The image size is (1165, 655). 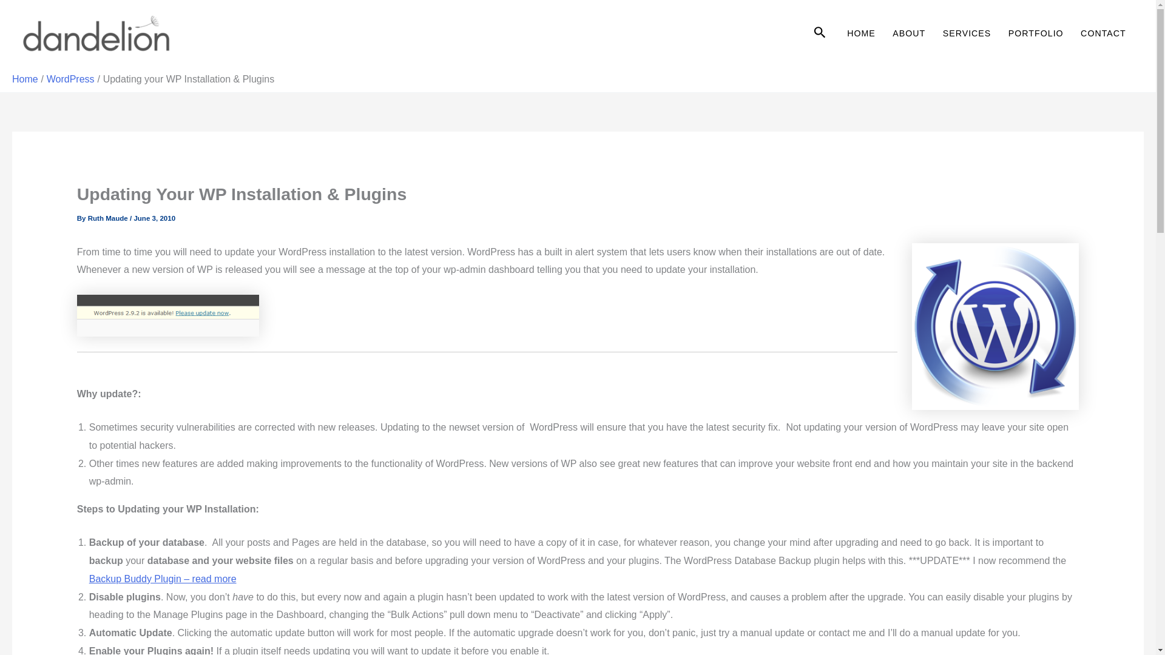 What do you see at coordinates (109, 218) in the screenshot?
I see `Ruth Maude` at bounding box center [109, 218].